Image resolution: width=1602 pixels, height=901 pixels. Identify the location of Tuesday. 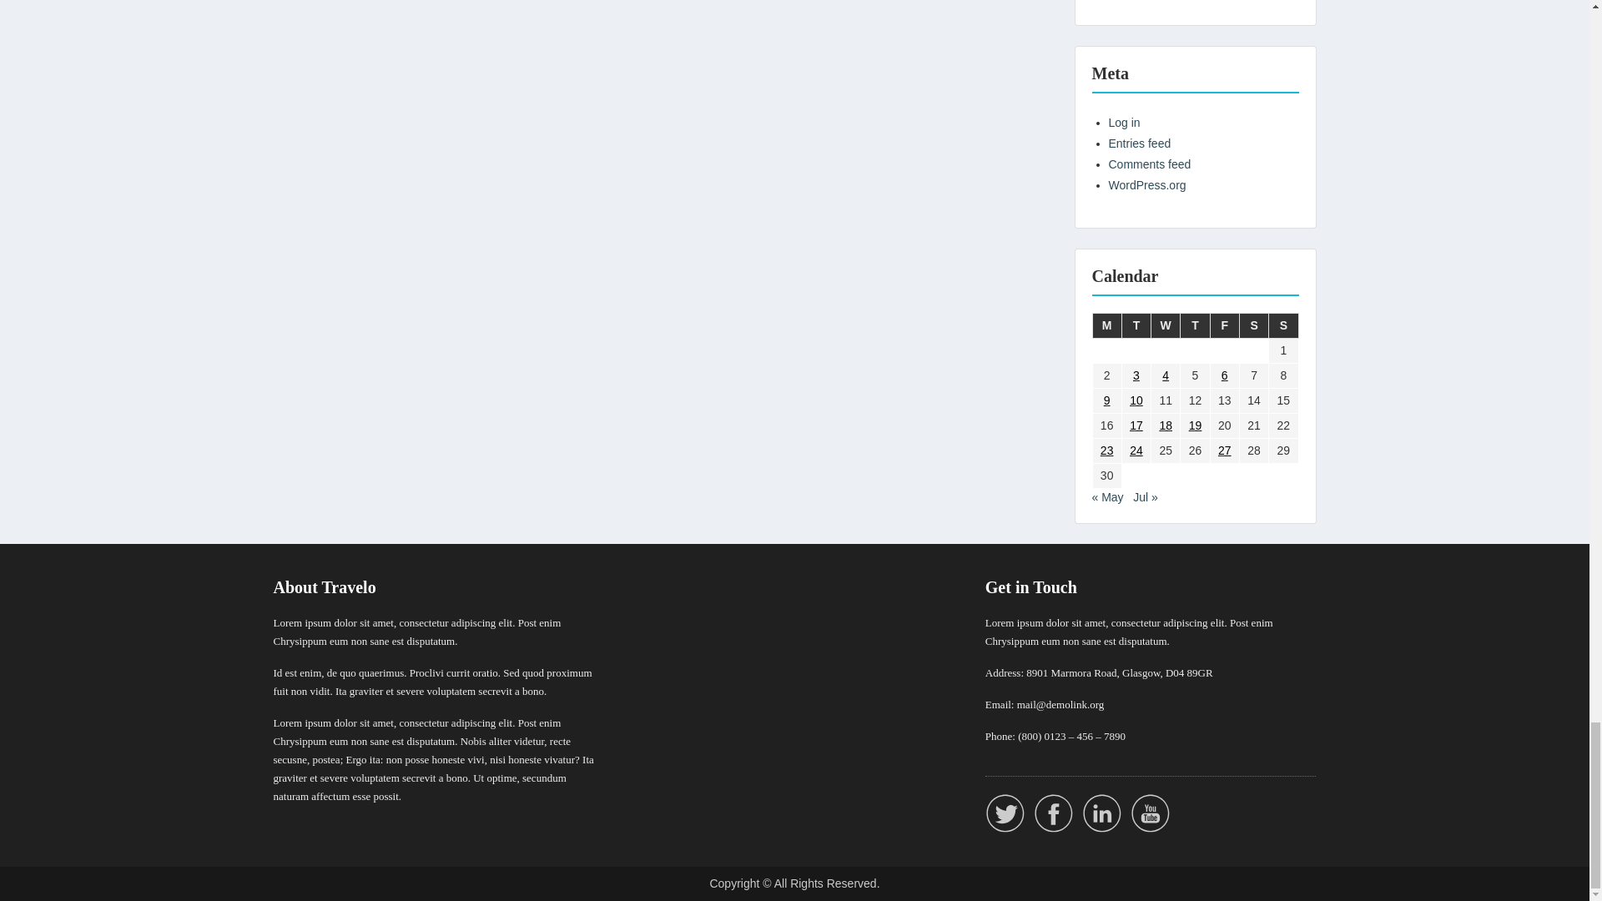
(1136, 325).